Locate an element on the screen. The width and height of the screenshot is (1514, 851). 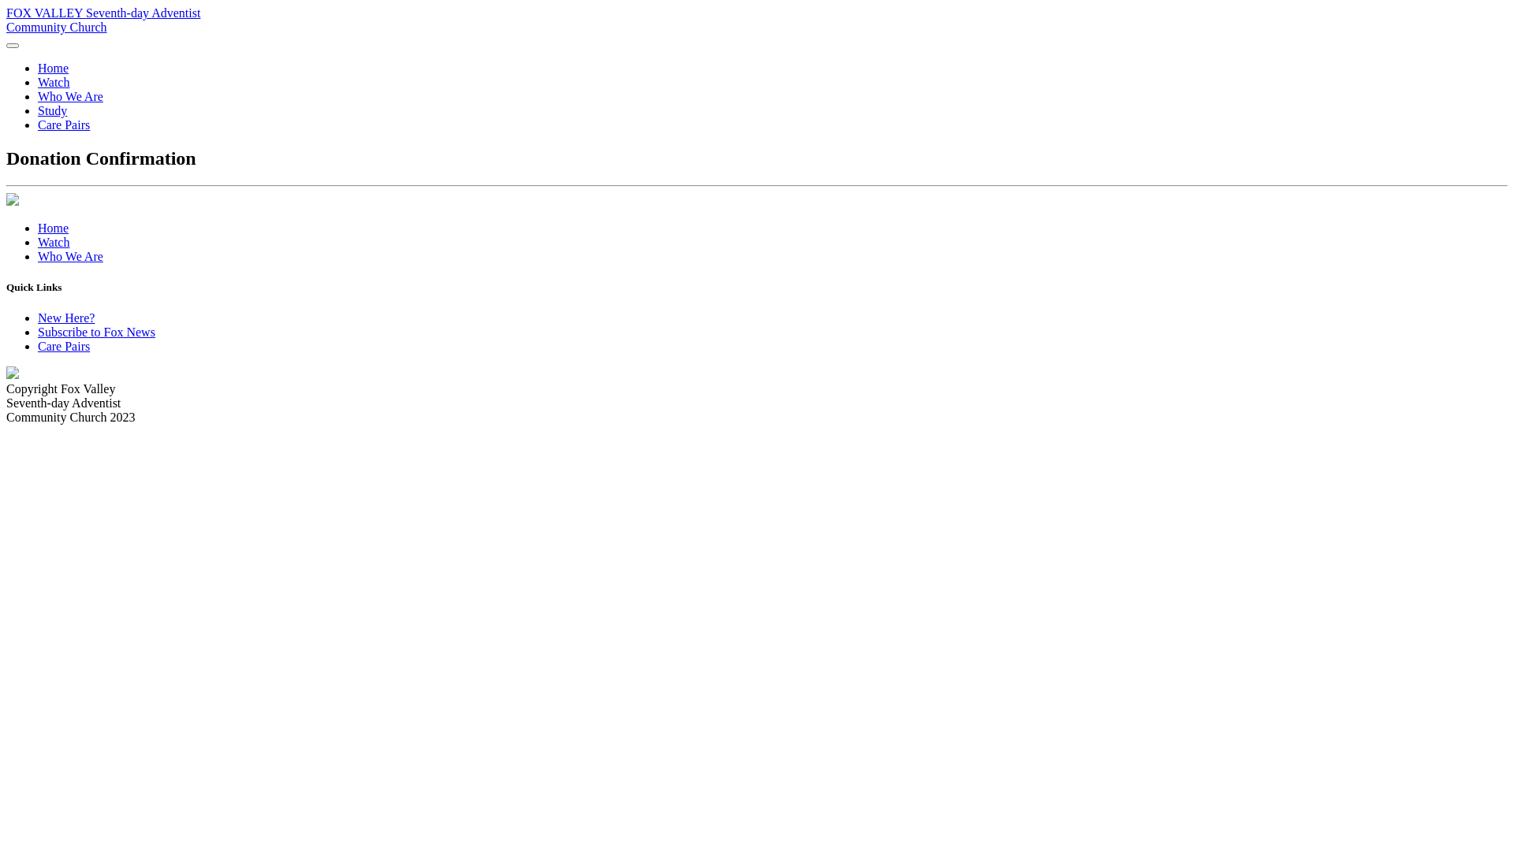
Study is located at coordinates (52, 110).